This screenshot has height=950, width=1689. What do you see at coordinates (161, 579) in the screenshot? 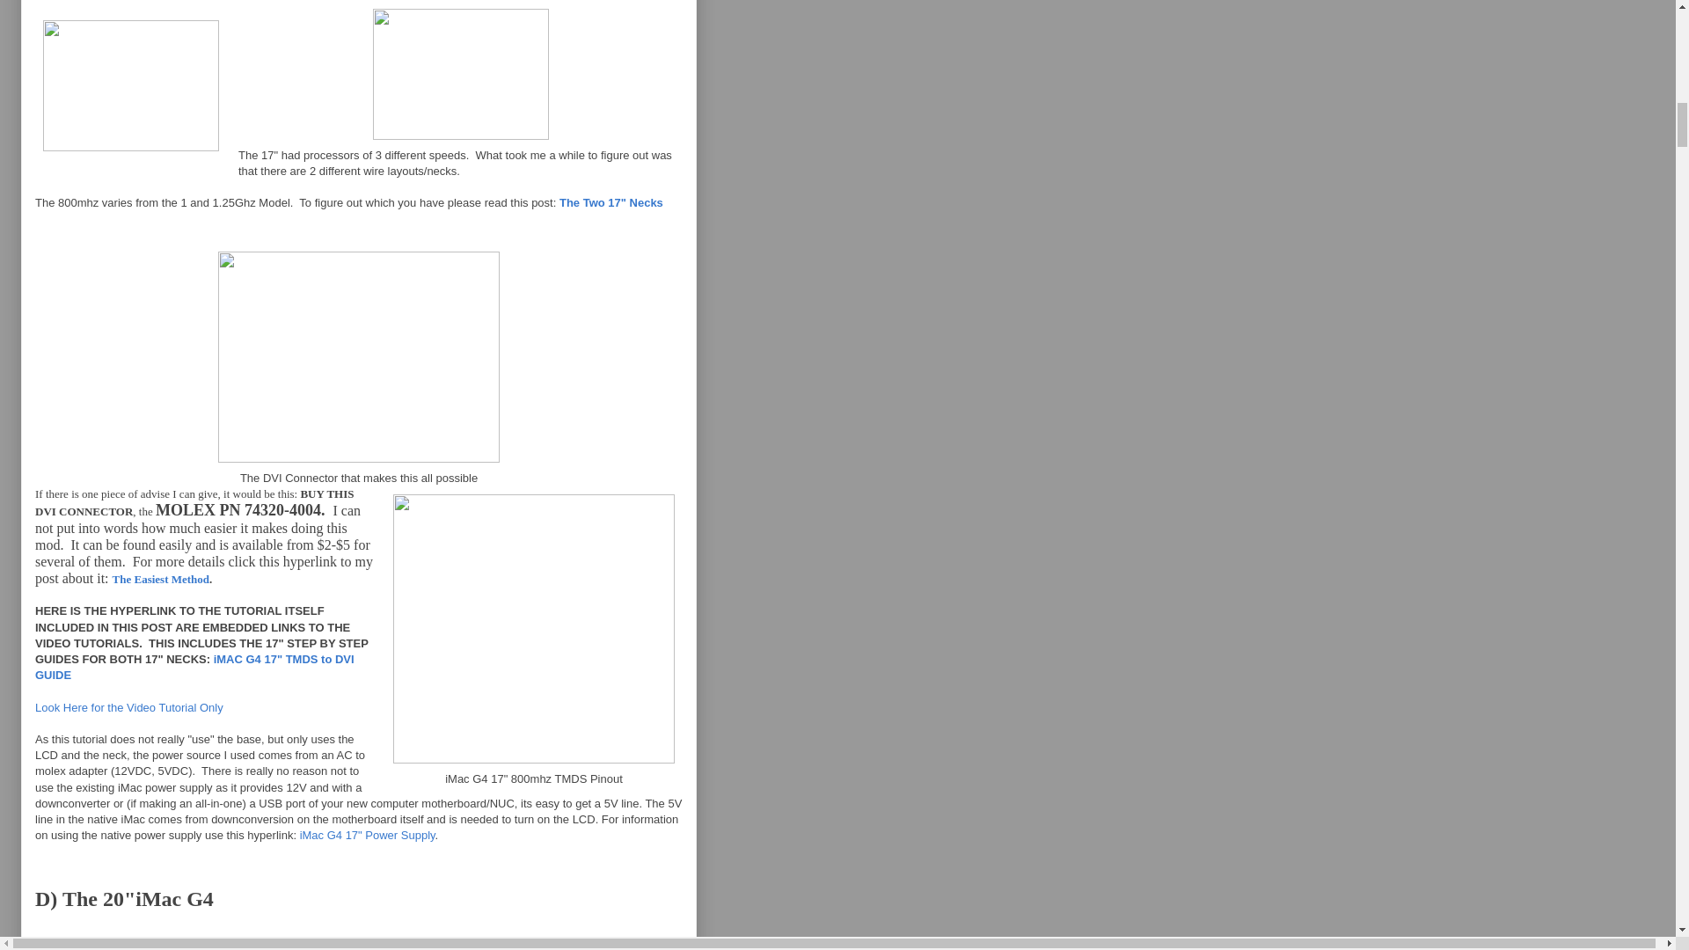
I see `The Easiest Method` at bounding box center [161, 579].